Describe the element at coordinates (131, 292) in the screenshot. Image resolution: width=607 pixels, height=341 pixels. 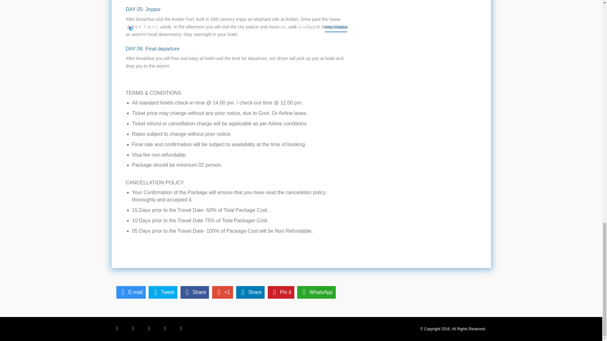
I see `E-mail` at that location.